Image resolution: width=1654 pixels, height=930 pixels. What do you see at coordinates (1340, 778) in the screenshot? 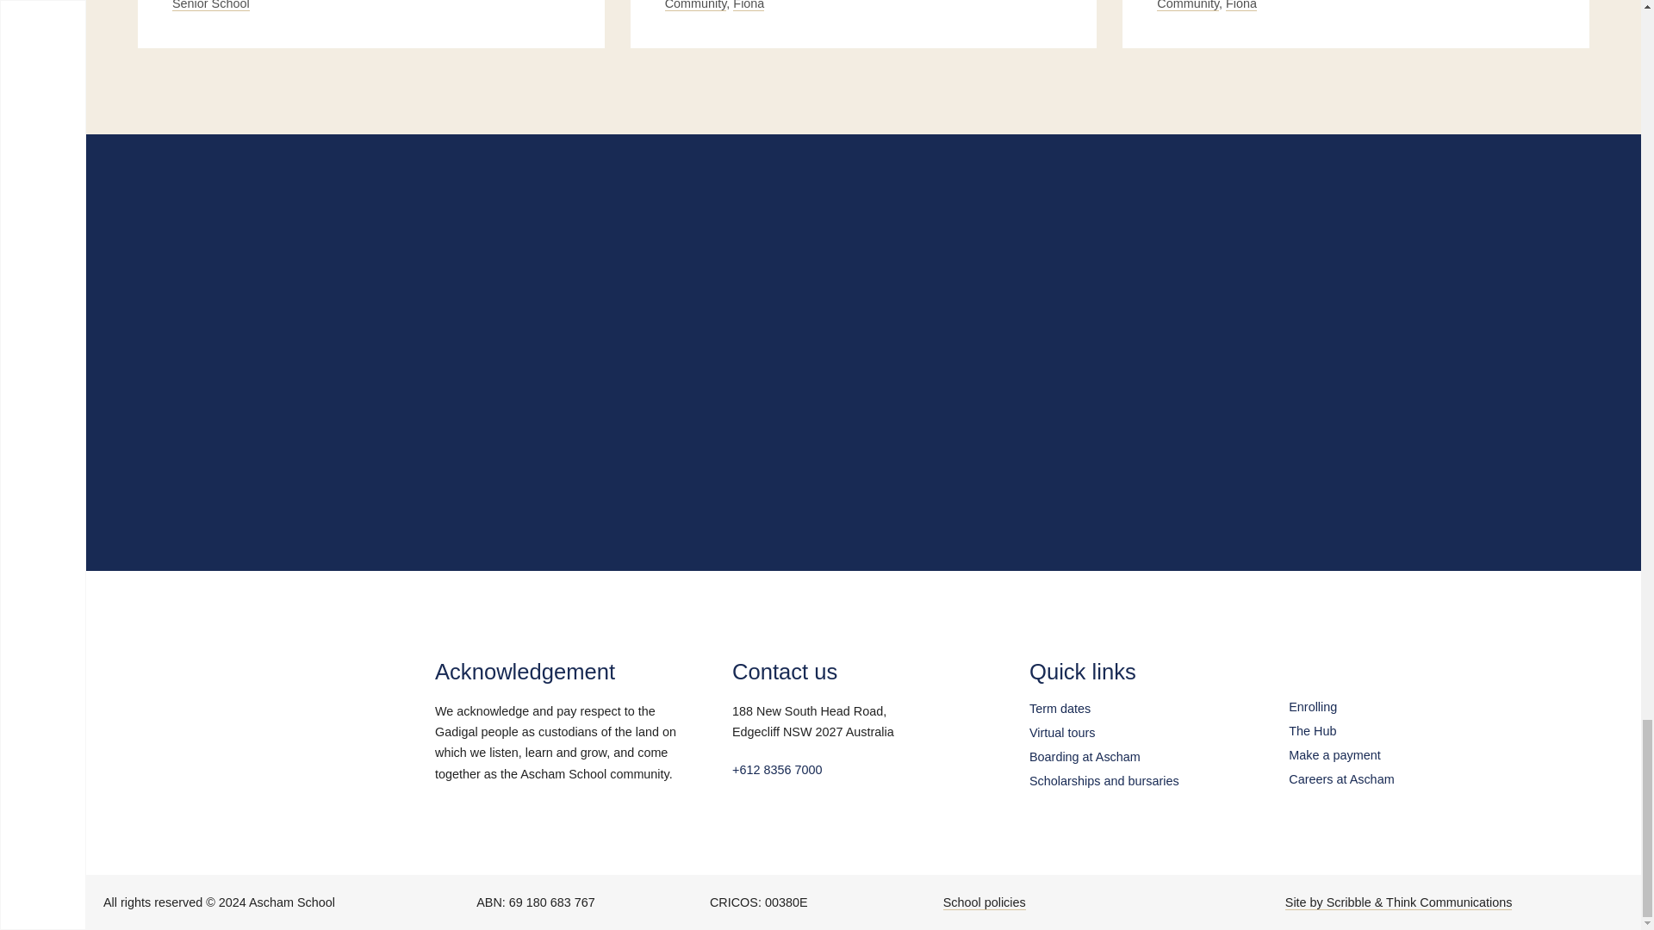
I see `Careers at Ascham` at bounding box center [1340, 778].